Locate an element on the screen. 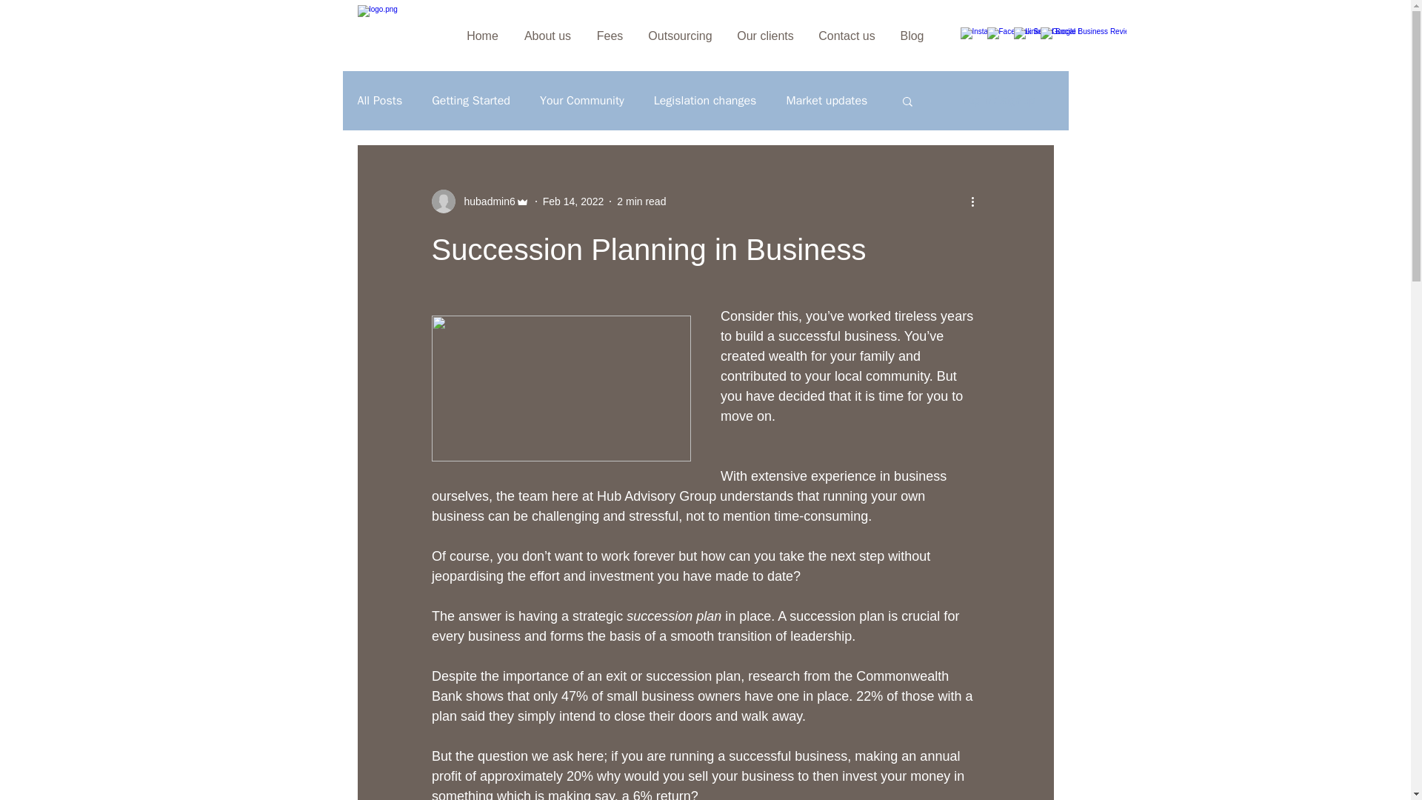  Outsourcing is located at coordinates (680, 36).